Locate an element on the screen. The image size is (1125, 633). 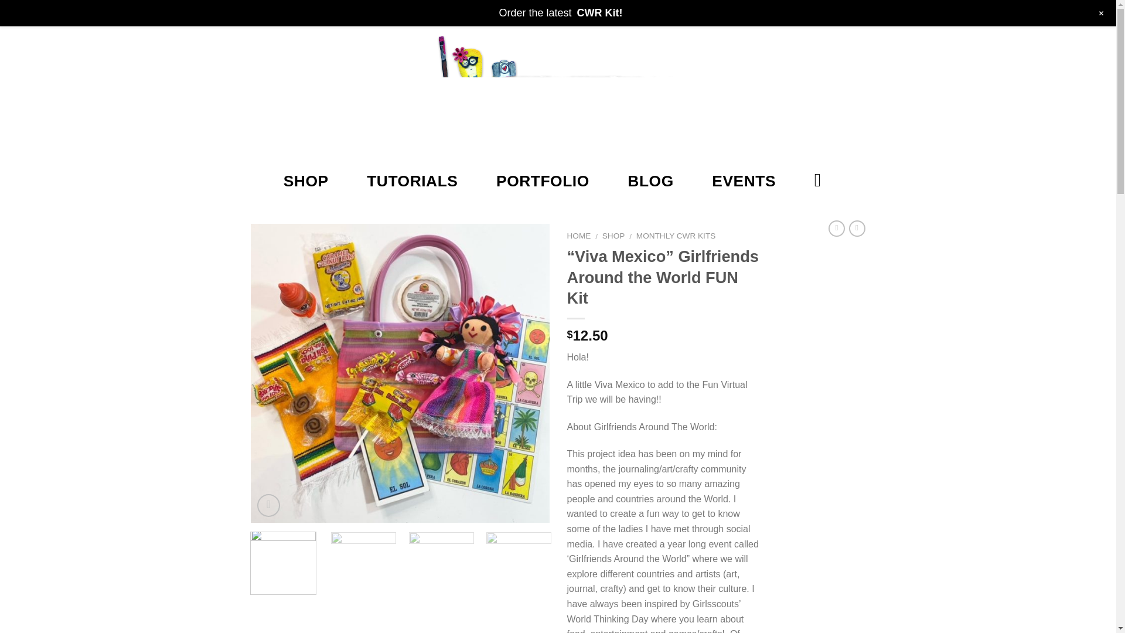
EVENTS is located at coordinates (744, 181).